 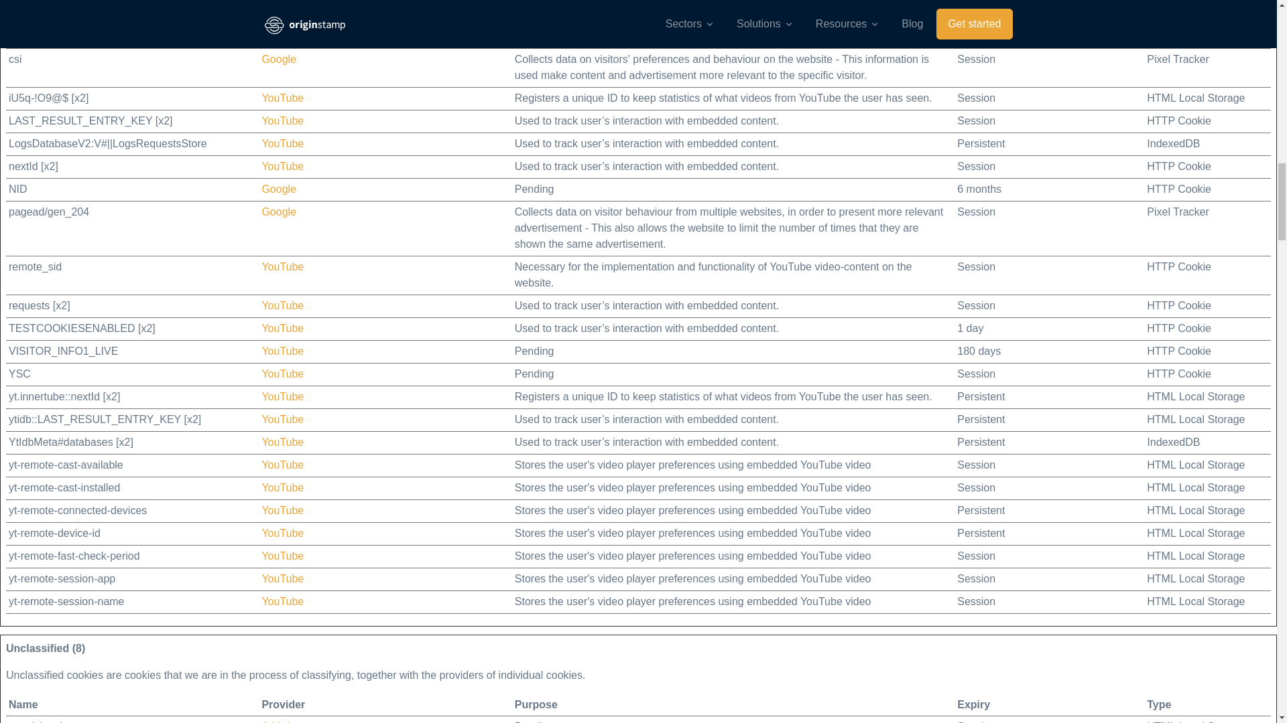 I want to click on Google's privacy policy, so click(x=278, y=20).